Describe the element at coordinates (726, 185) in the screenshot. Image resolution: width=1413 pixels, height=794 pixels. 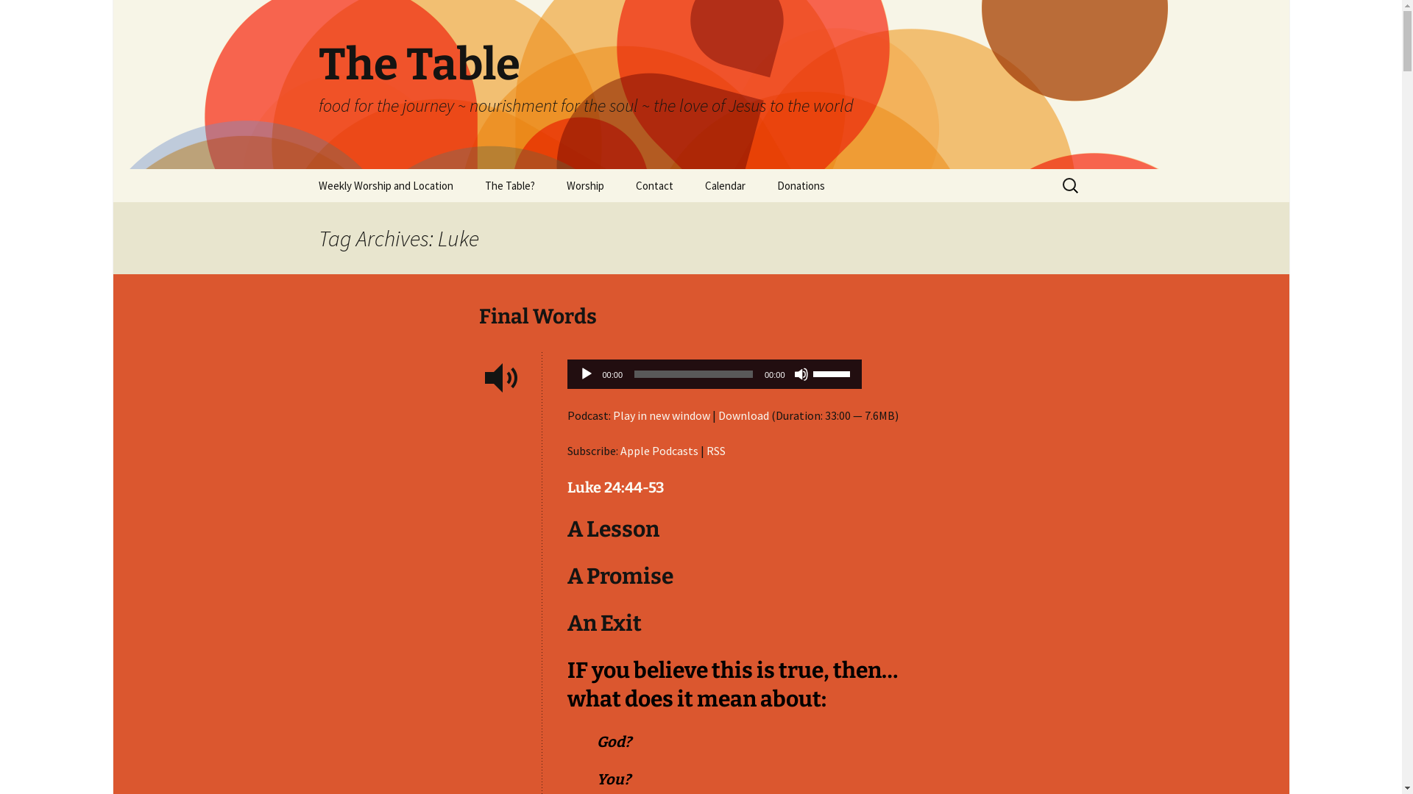
I see `Calendar` at that location.